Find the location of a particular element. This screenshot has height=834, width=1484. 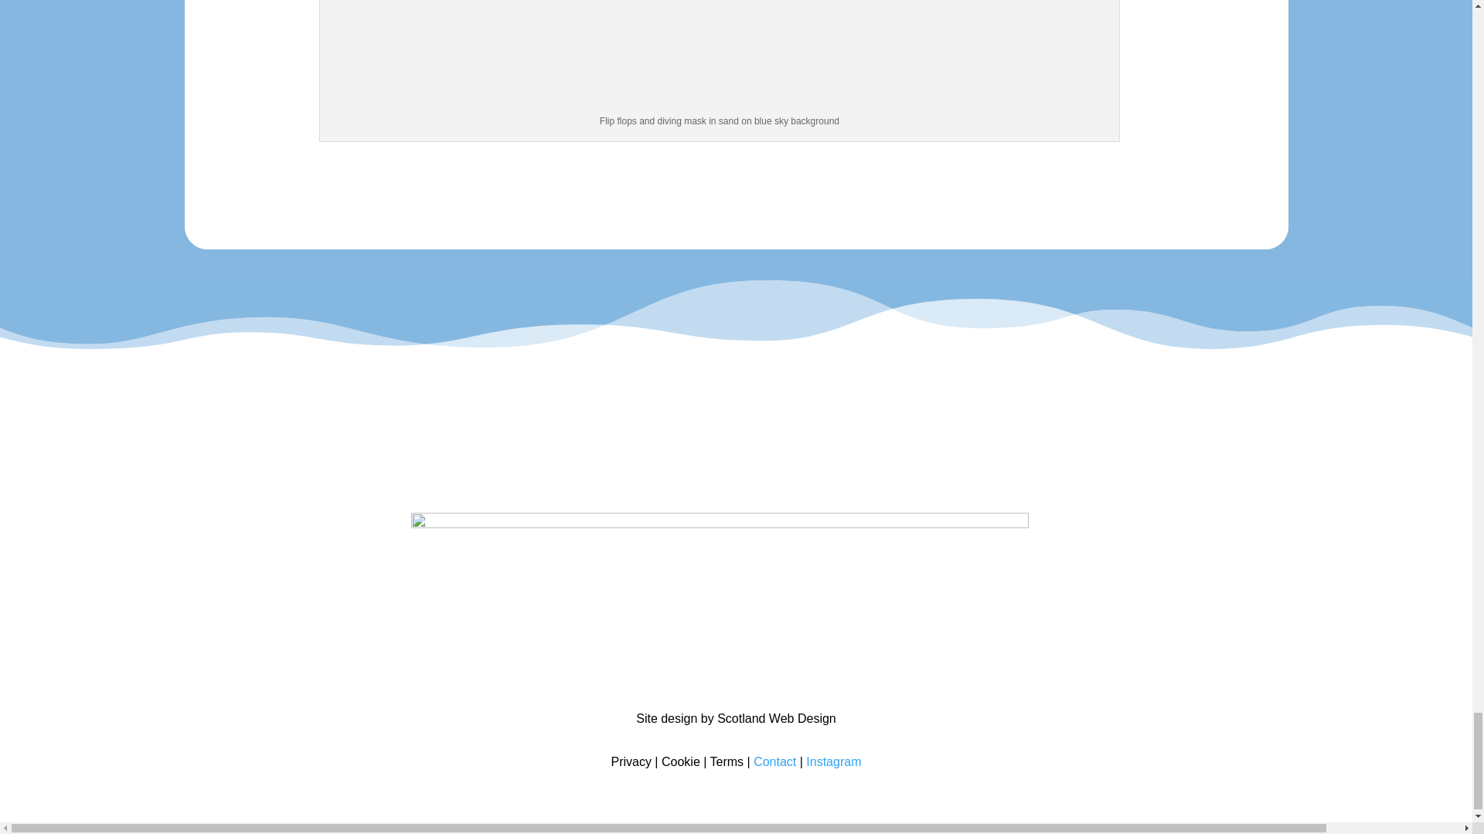

cropped-gran-canaria-logo.png is located at coordinates (719, 596).